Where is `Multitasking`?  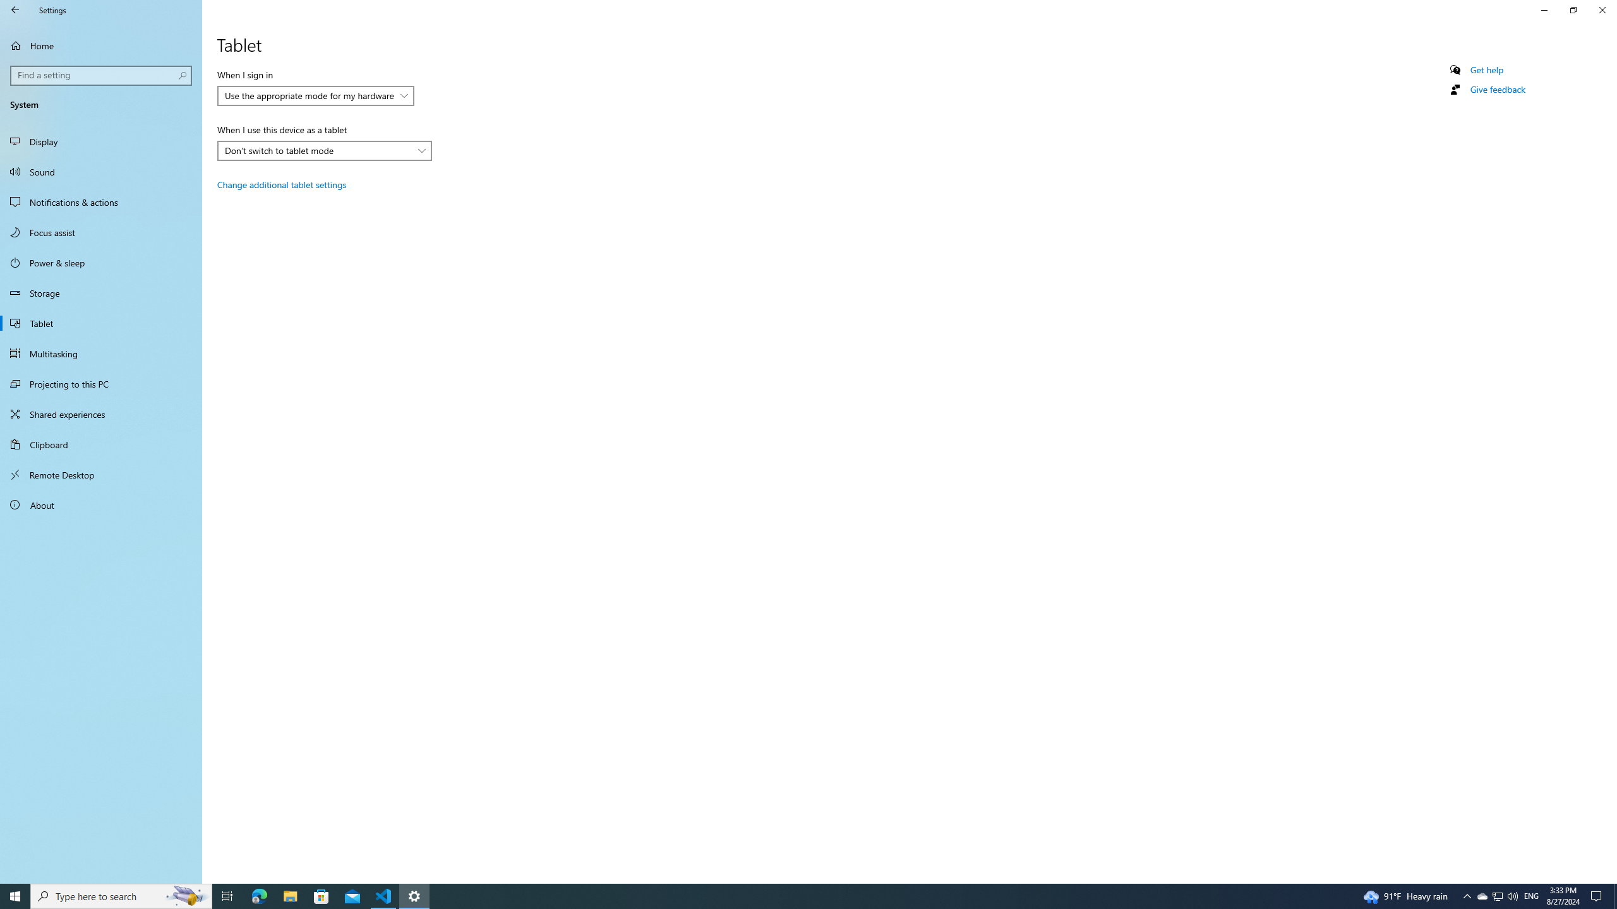
Multitasking is located at coordinates (101, 353).